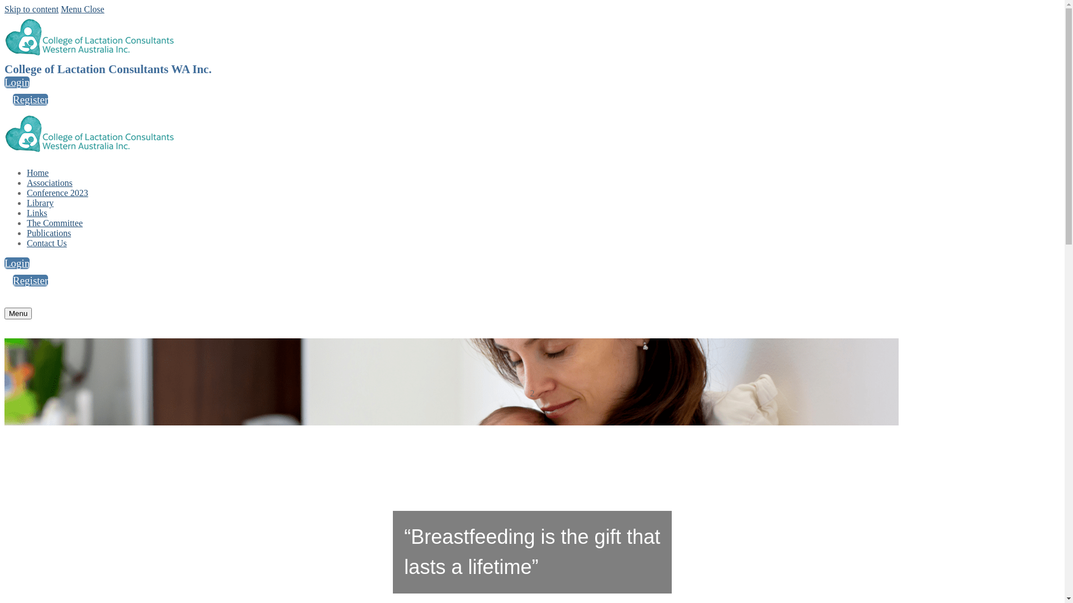  What do you see at coordinates (83, 9) in the screenshot?
I see `Menu Close` at bounding box center [83, 9].